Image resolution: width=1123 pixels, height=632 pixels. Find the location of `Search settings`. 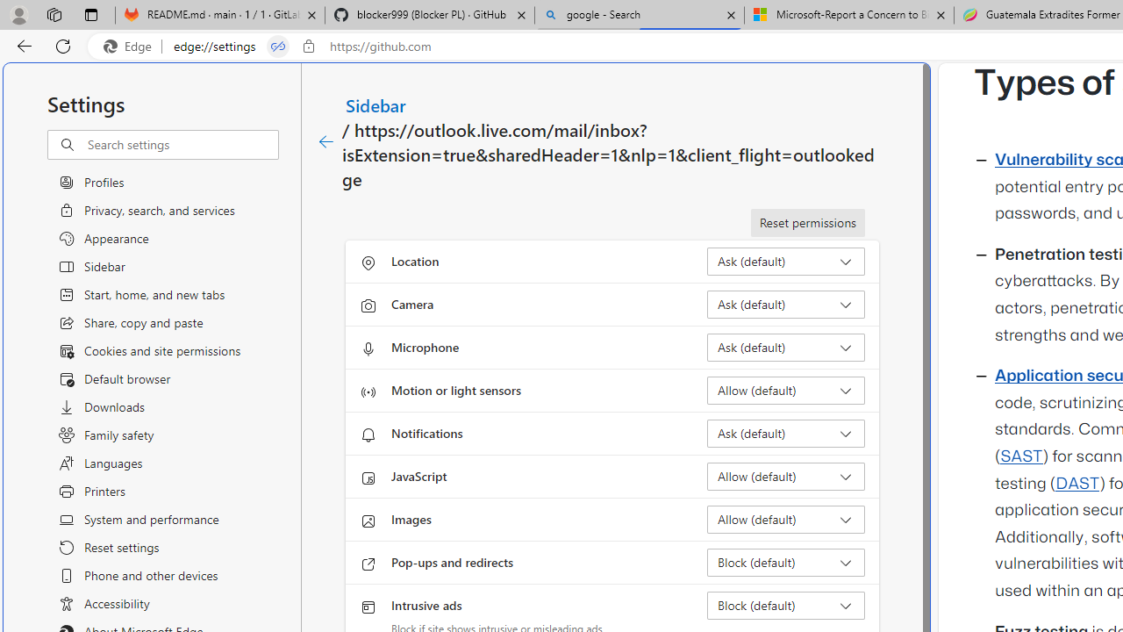

Search settings is located at coordinates (182, 145).